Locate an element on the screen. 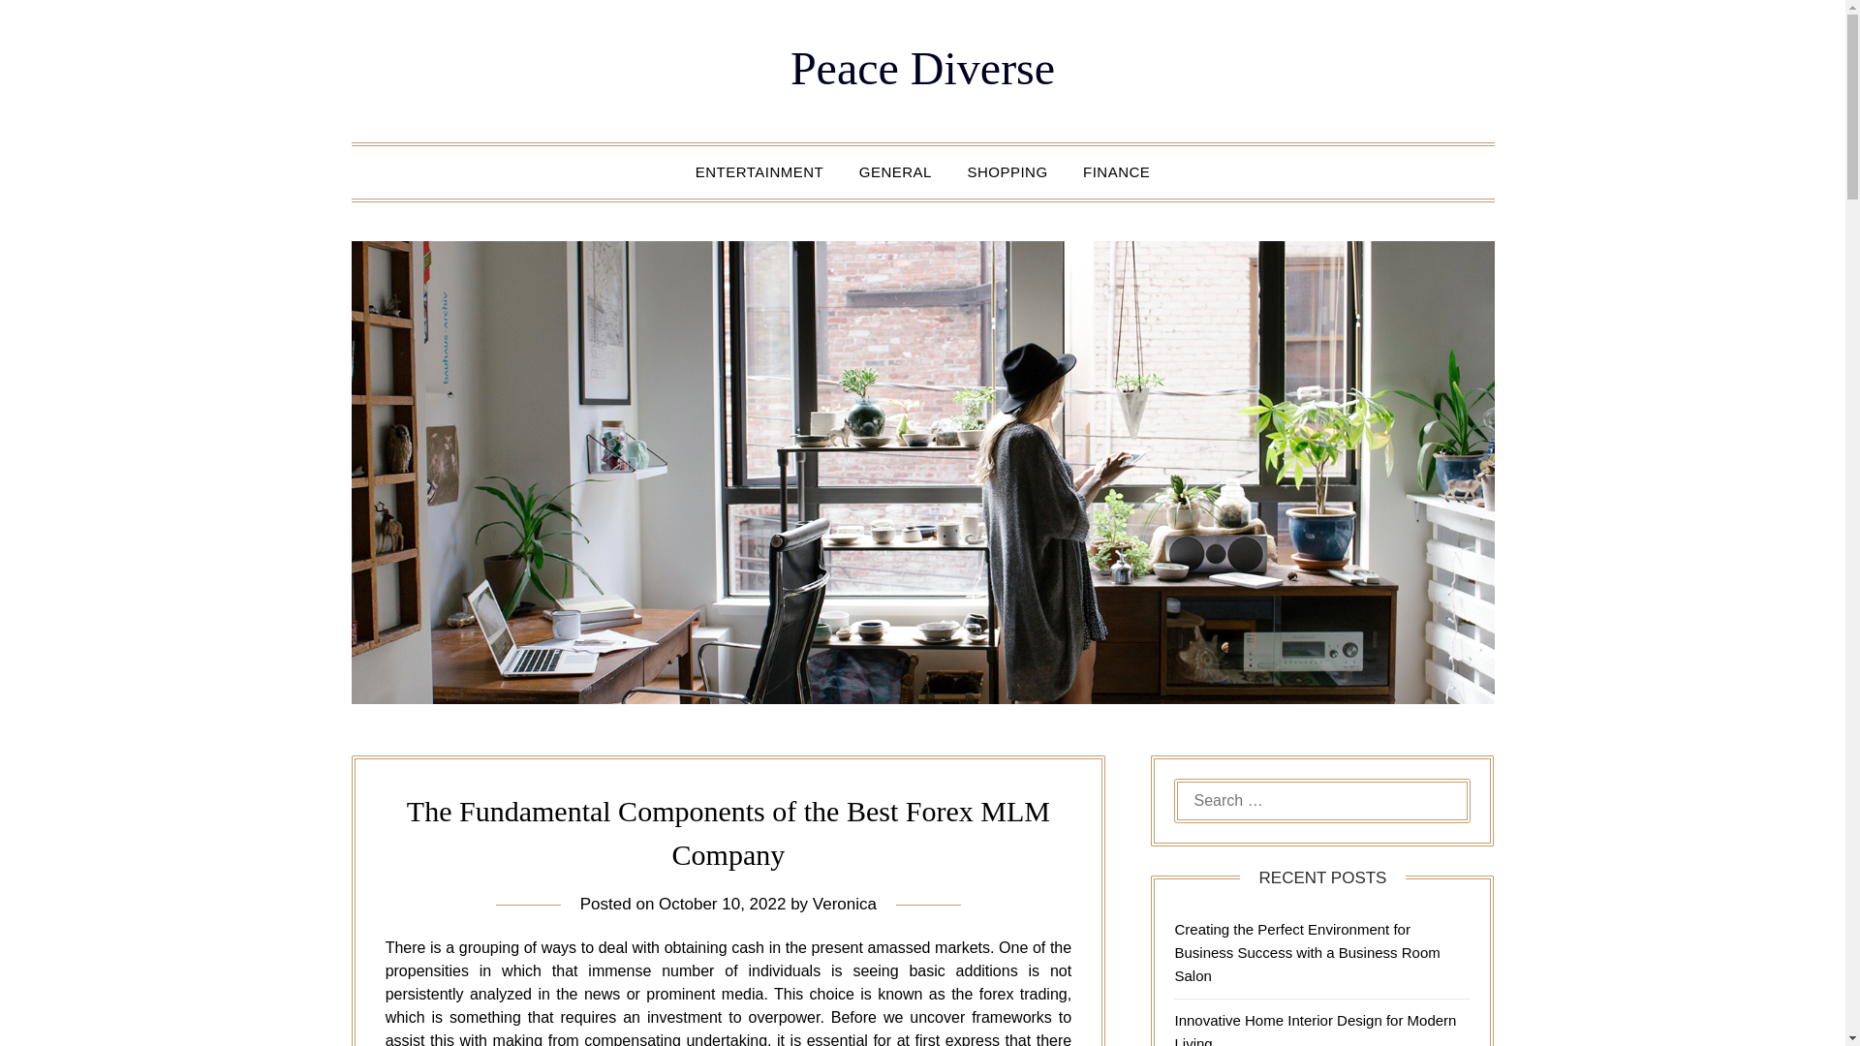 The image size is (1860, 1046). FINANCE is located at coordinates (1116, 172).